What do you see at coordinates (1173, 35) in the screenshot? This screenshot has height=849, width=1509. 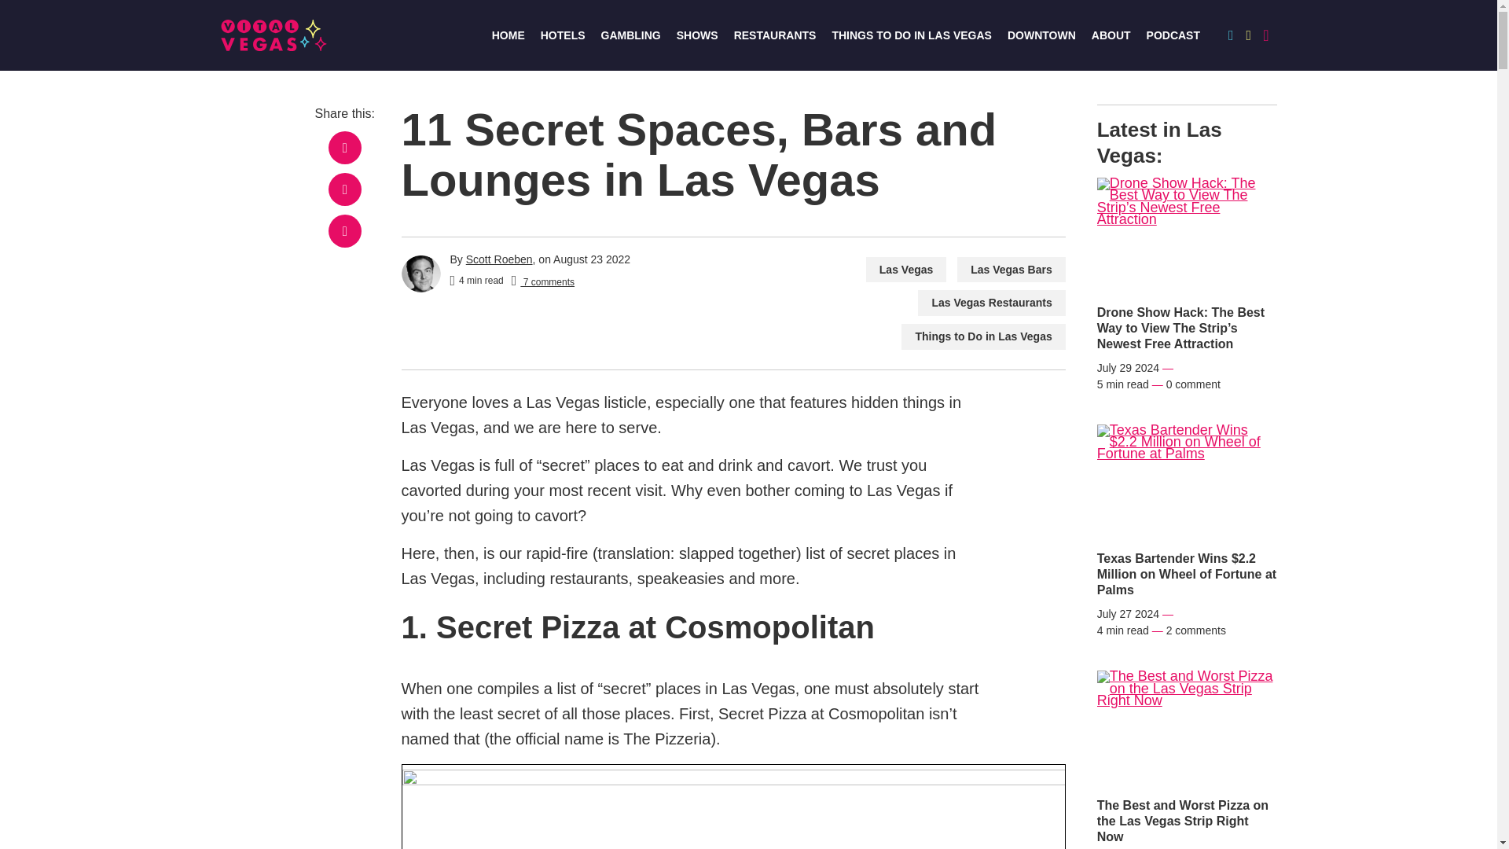 I see `PODCAST` at bounding box center [1173, 35].